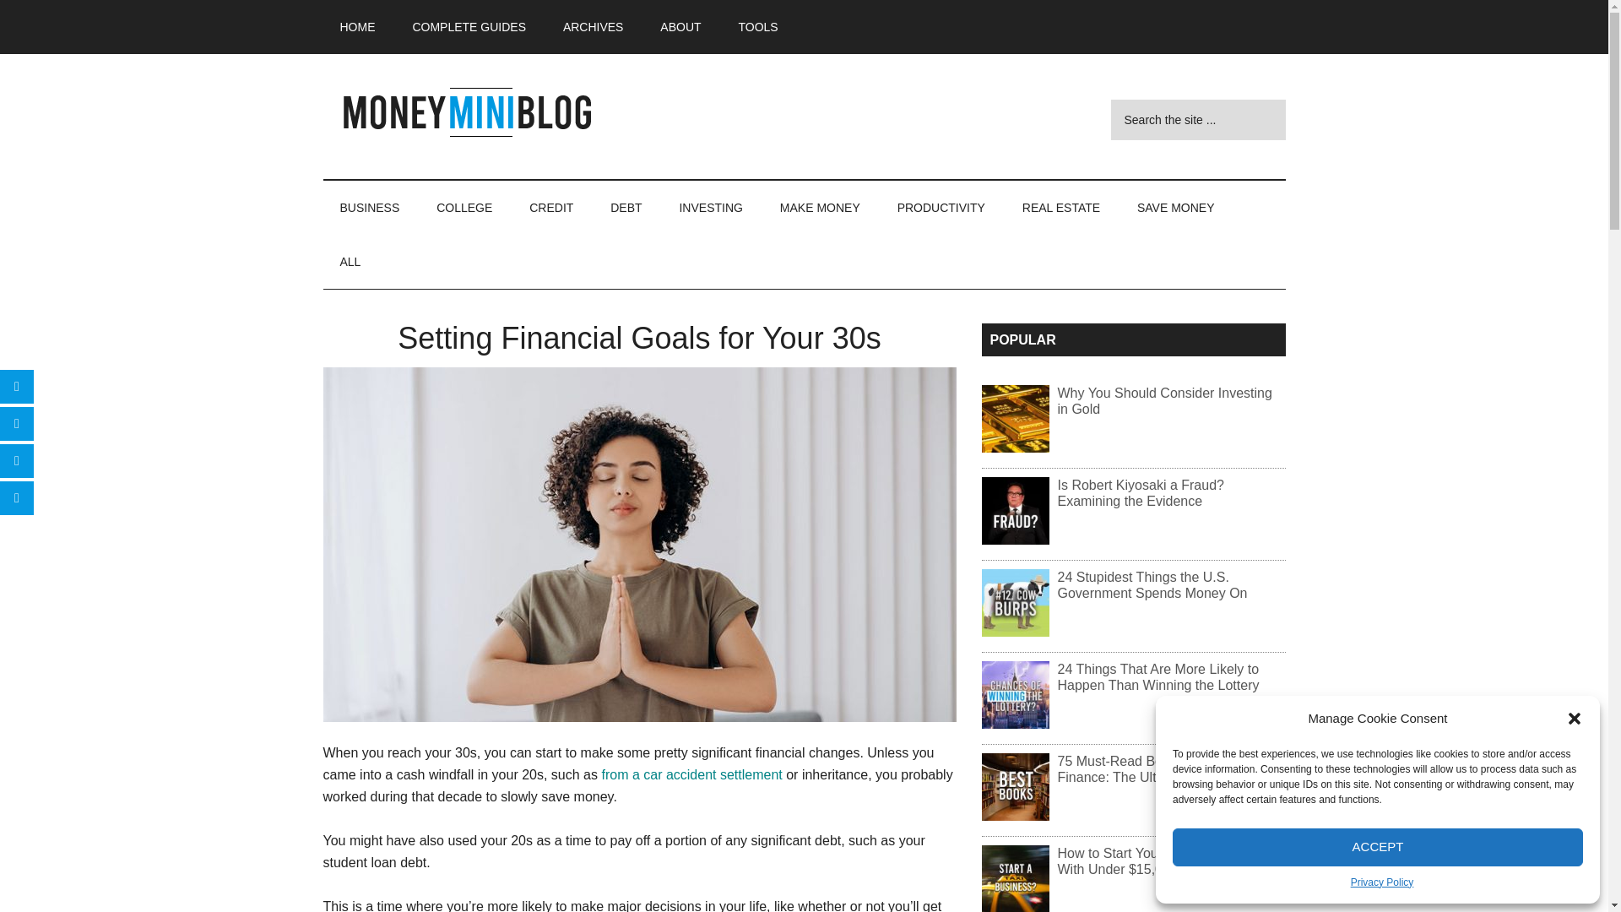 The height and width of the screenshot is (912, 1621). I want to click on Privacy Policy, so click(1381, 883).